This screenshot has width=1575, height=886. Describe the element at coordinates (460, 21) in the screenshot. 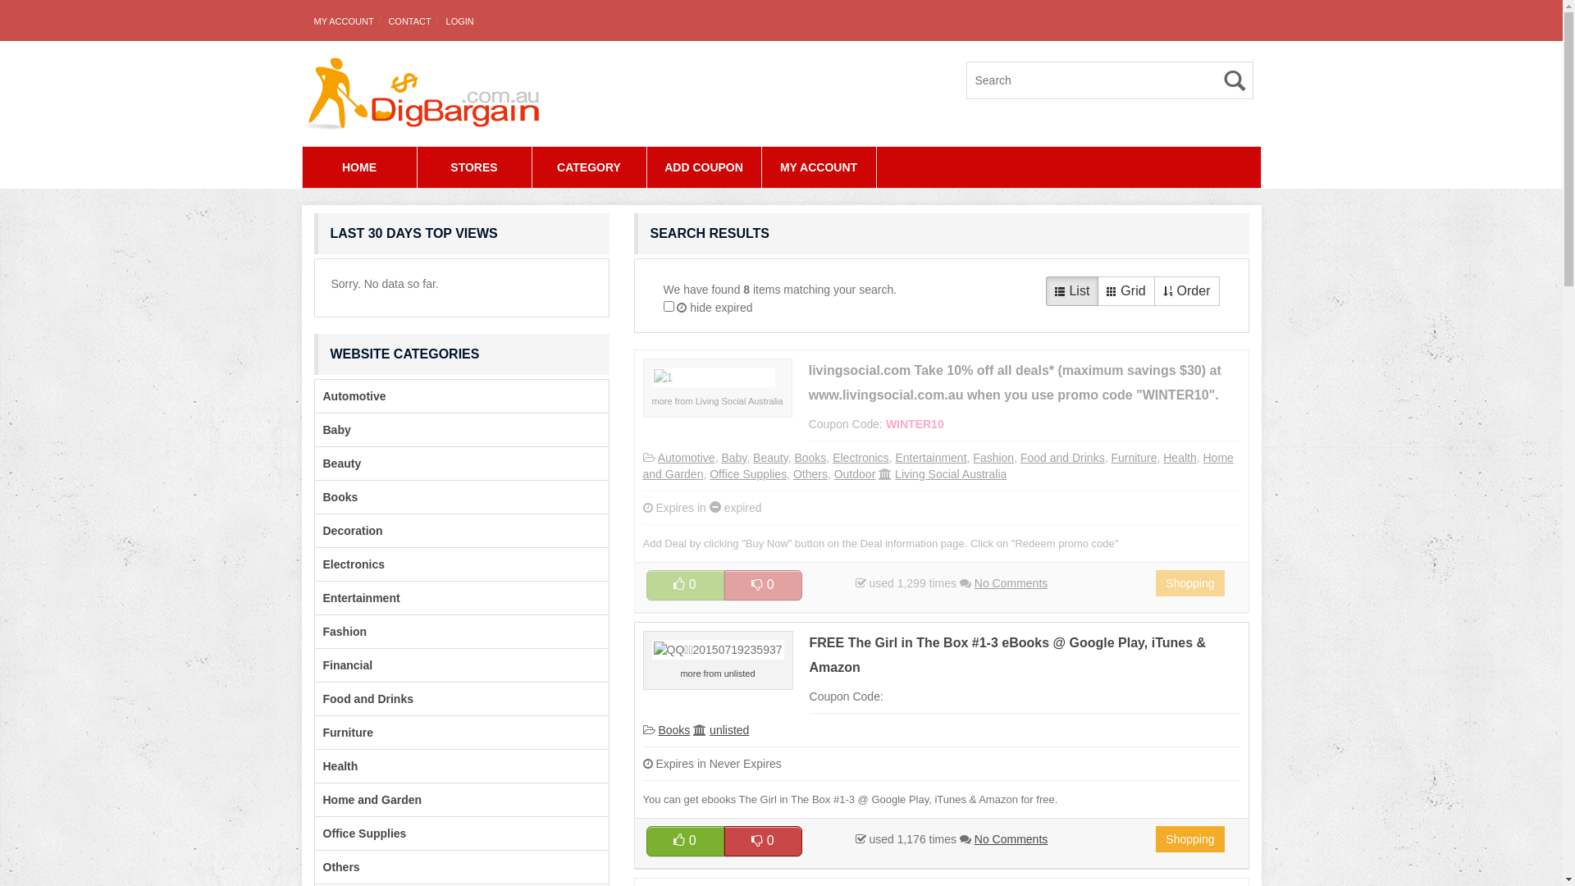

I see `LOGIN` at that location.